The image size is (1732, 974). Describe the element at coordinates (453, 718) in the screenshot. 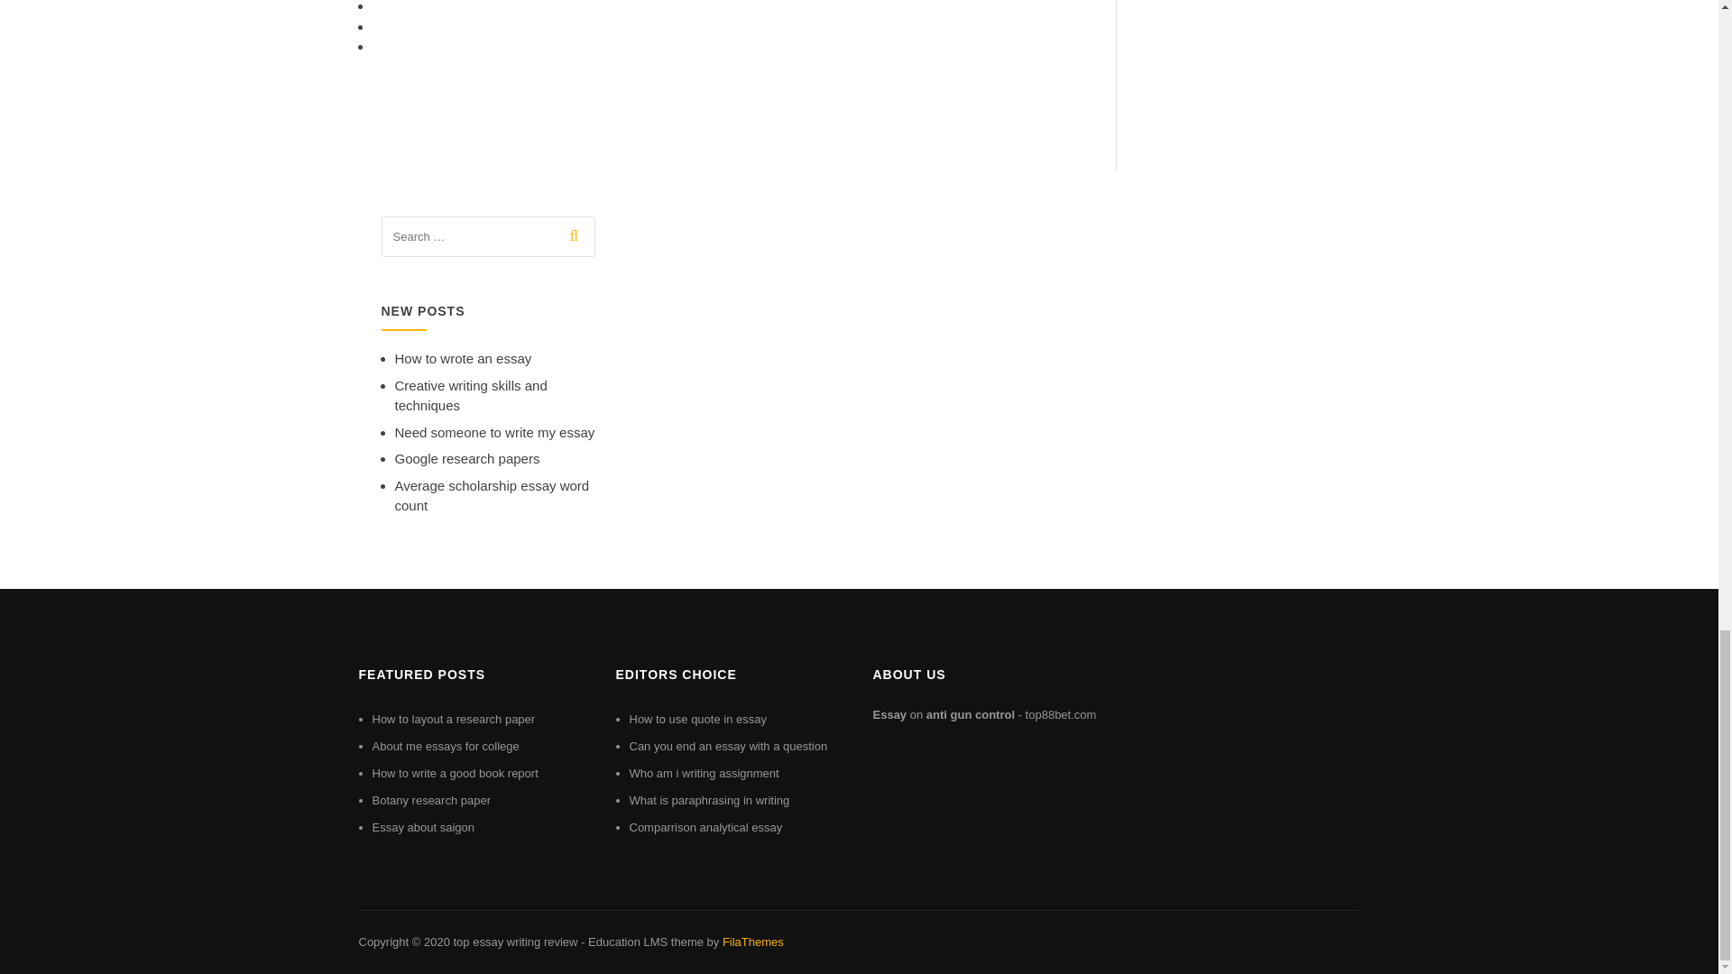

I see `How to layout a research paper` at that location.